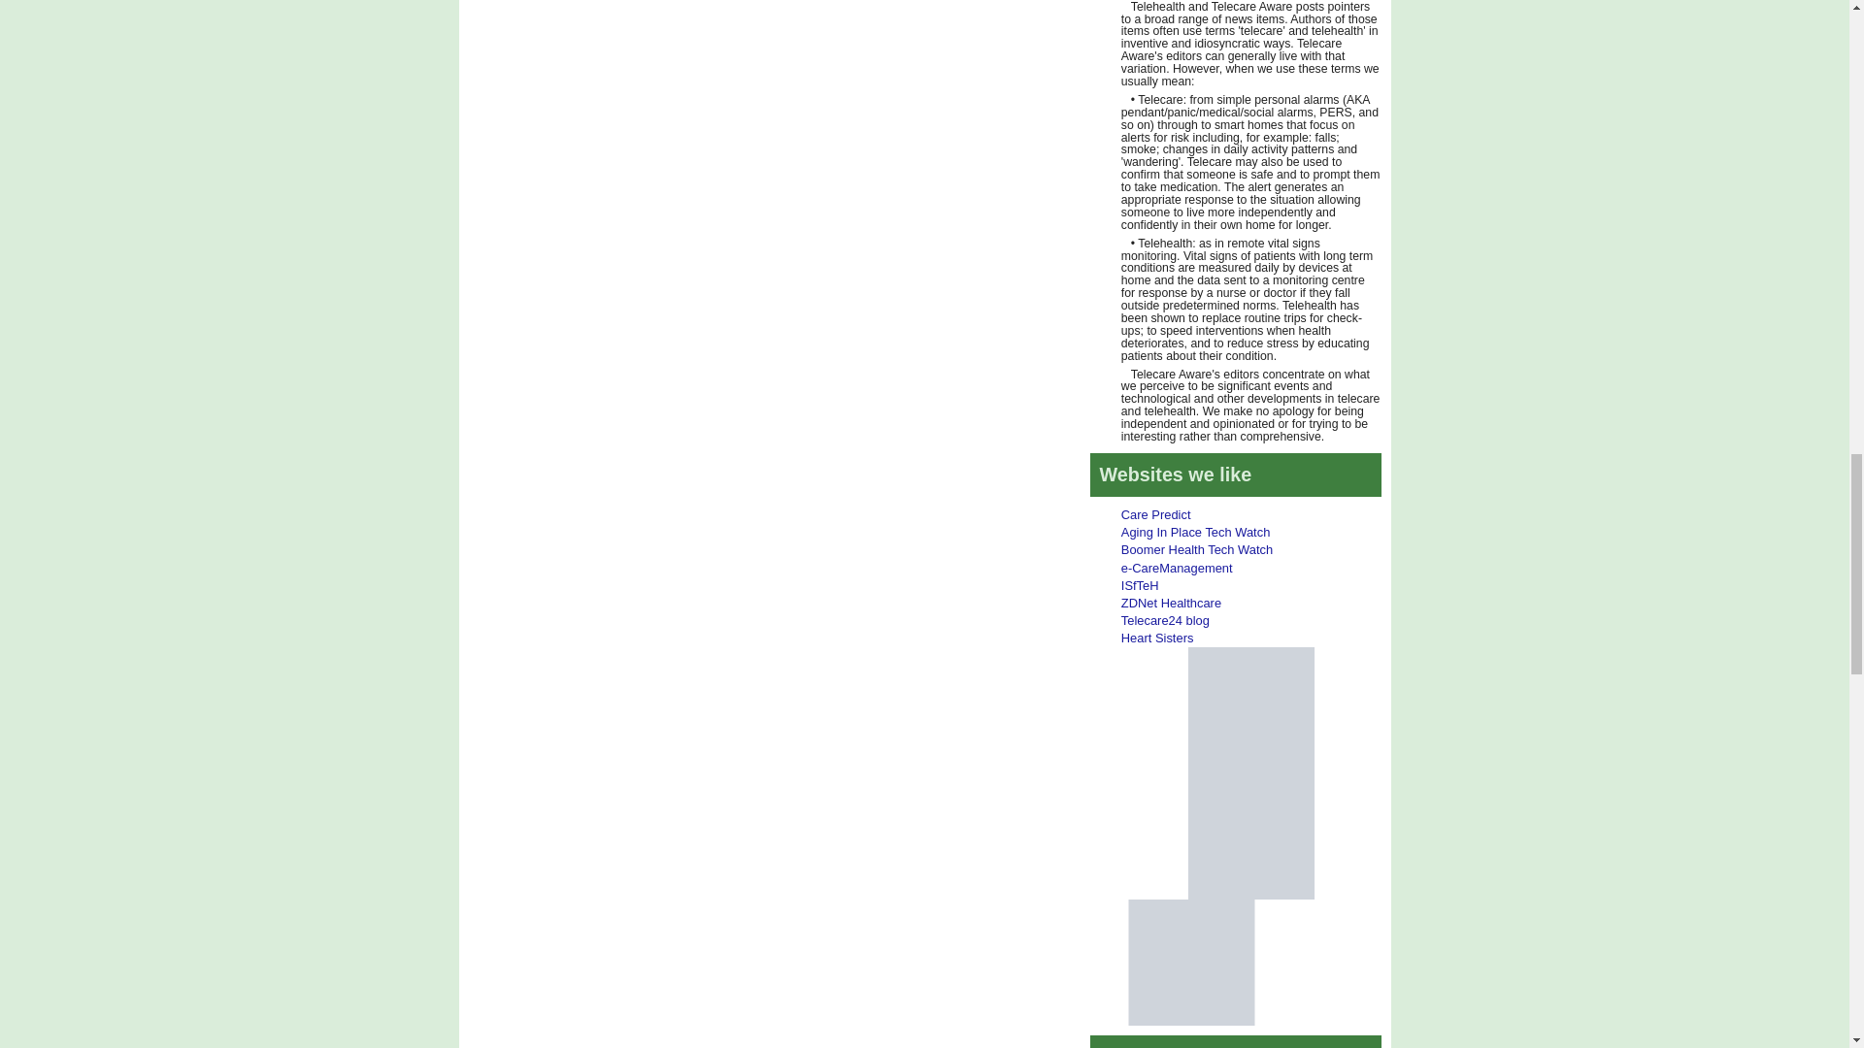 The width and height of the screenshot is (1864, 1048). I want to click on ZDNet Healthcare, so click(1171, 603).